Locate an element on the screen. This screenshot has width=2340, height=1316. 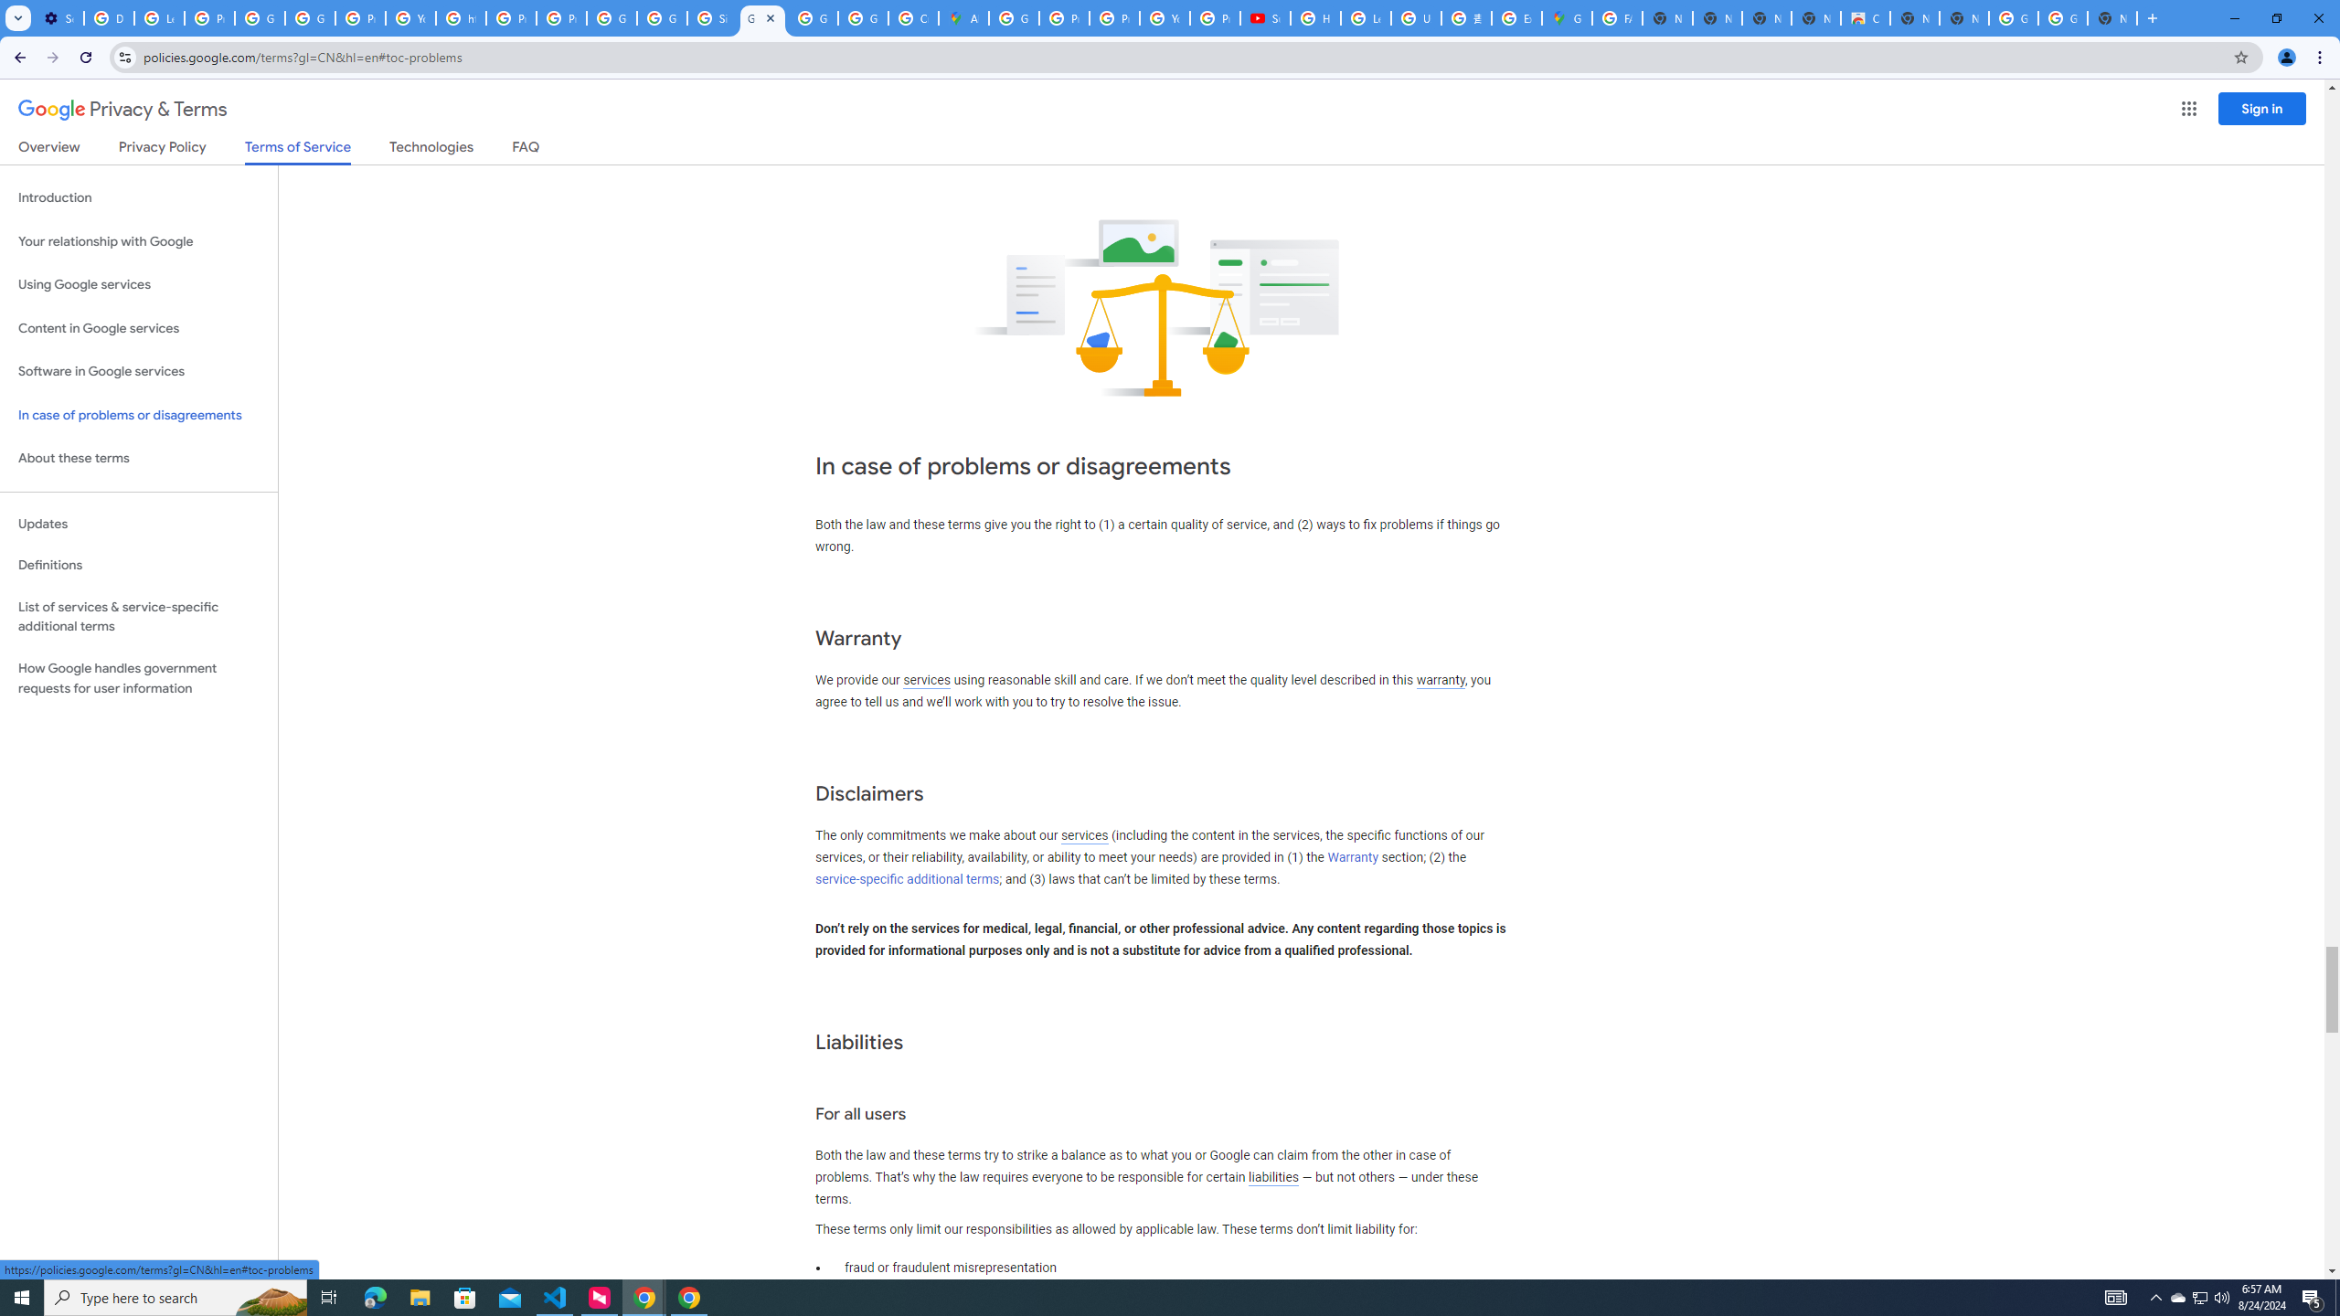
View site information is located at coordinates (124, 57).